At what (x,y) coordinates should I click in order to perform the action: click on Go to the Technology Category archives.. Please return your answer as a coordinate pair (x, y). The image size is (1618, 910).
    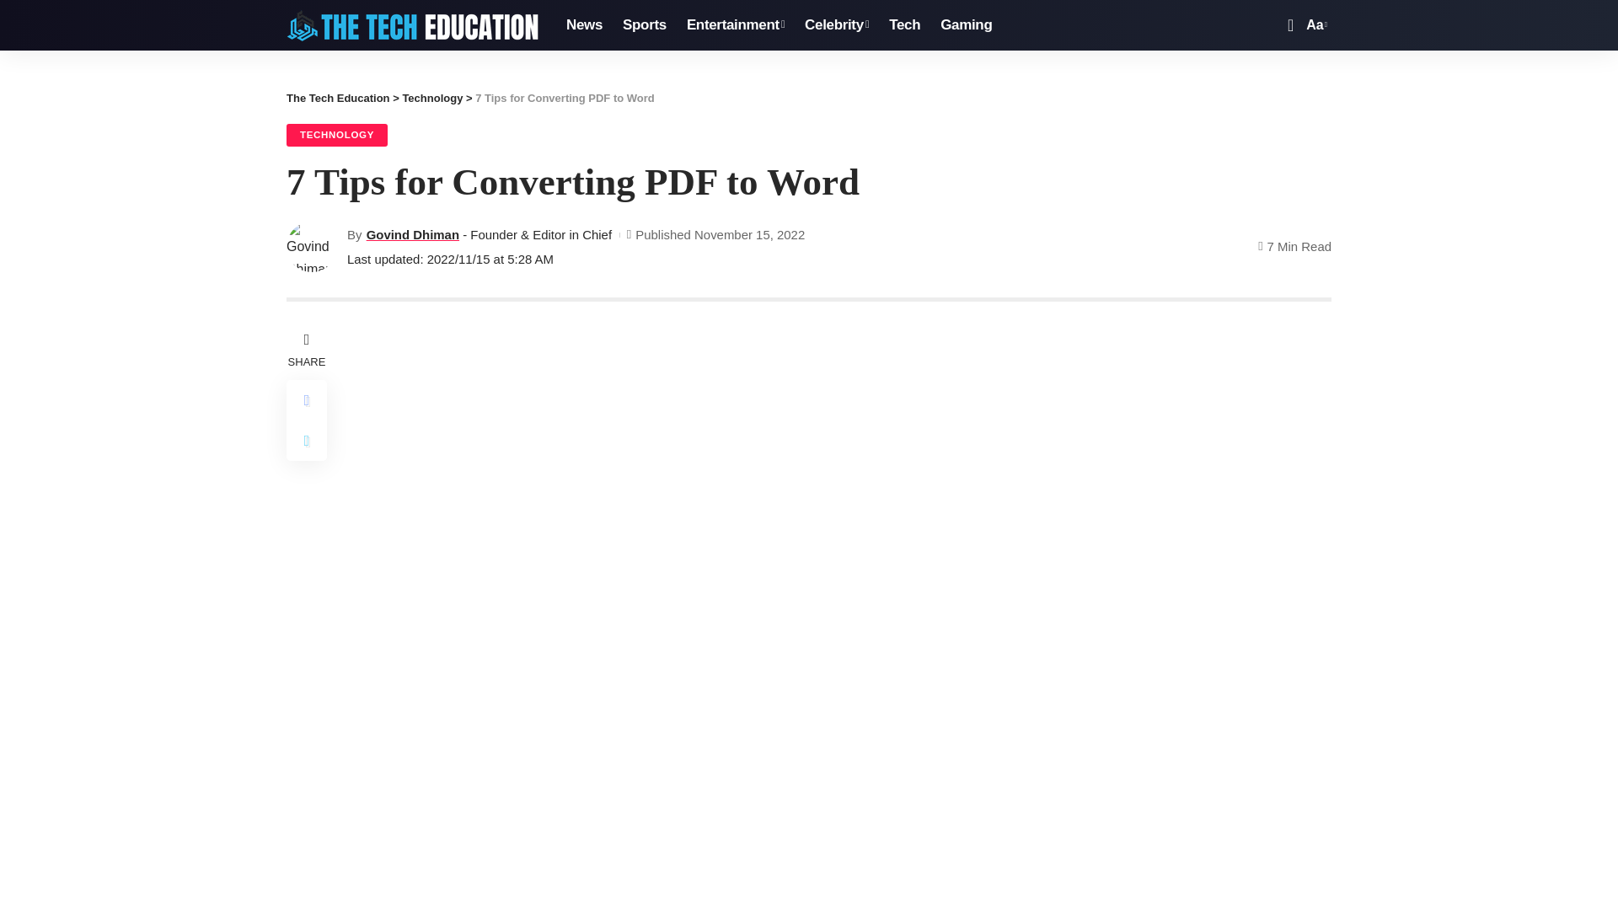
    Looking at the image, I should click on (431, 98).